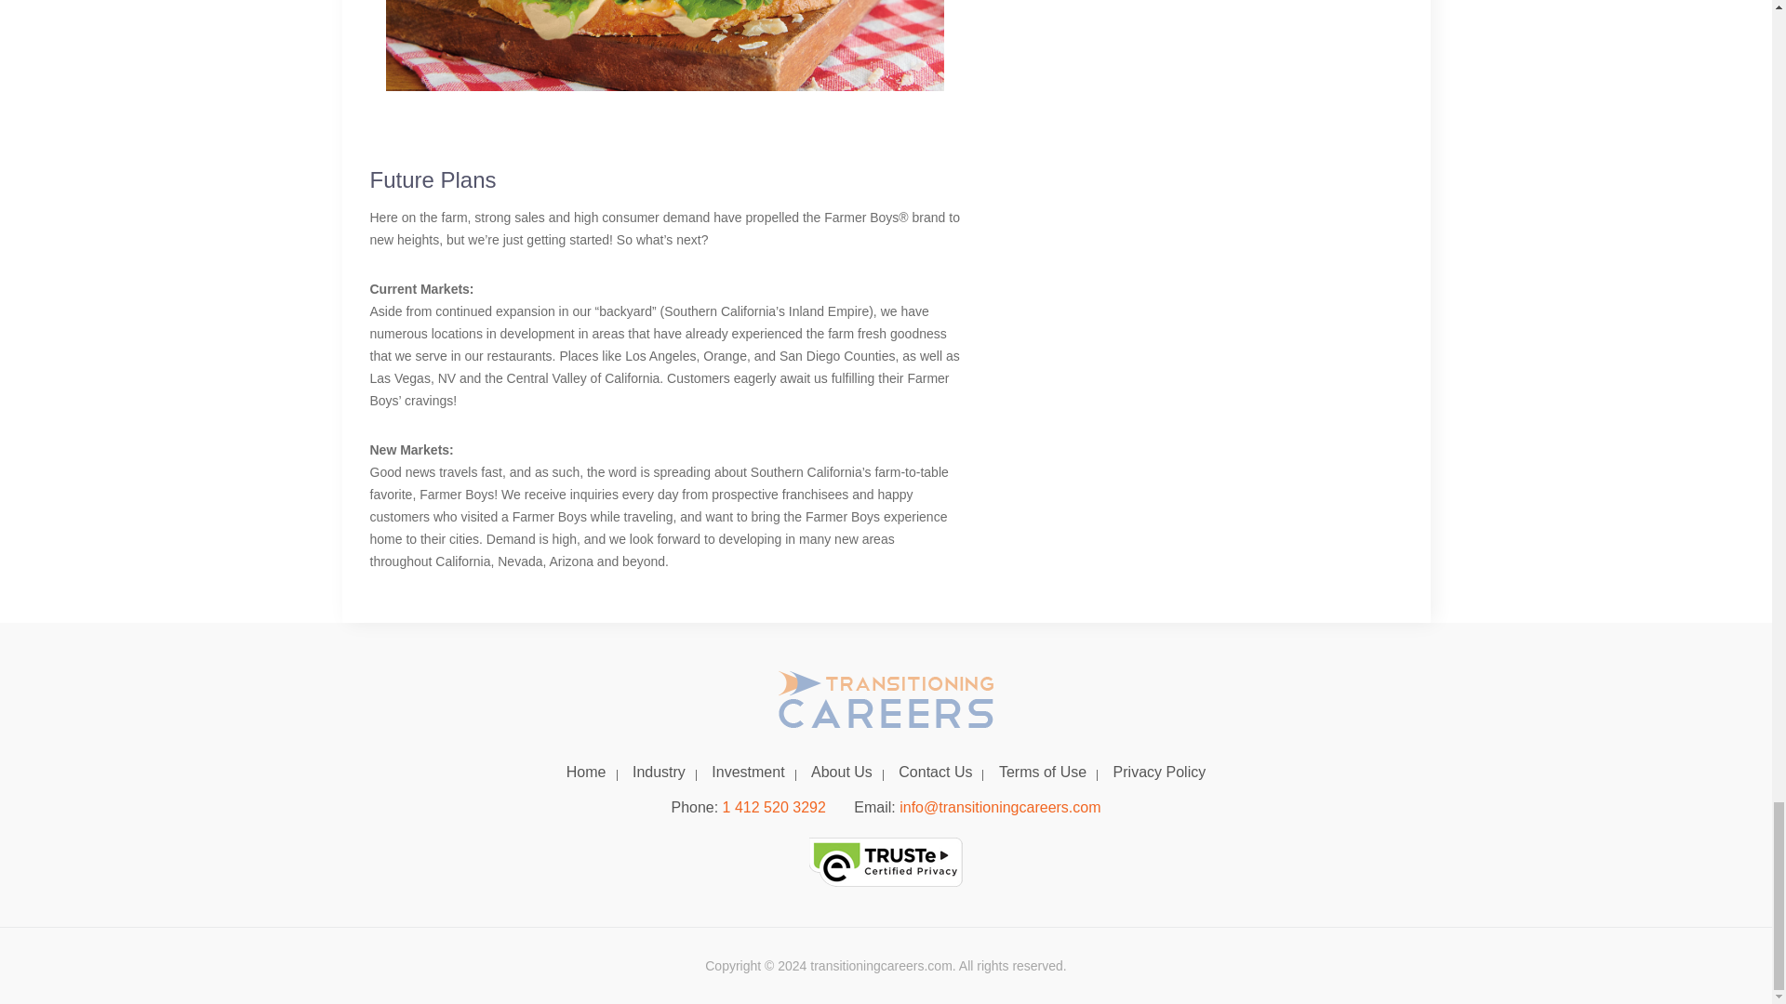 This screenshot has width=1786, height=1004. I want to click on Investment, so click(747, 772).